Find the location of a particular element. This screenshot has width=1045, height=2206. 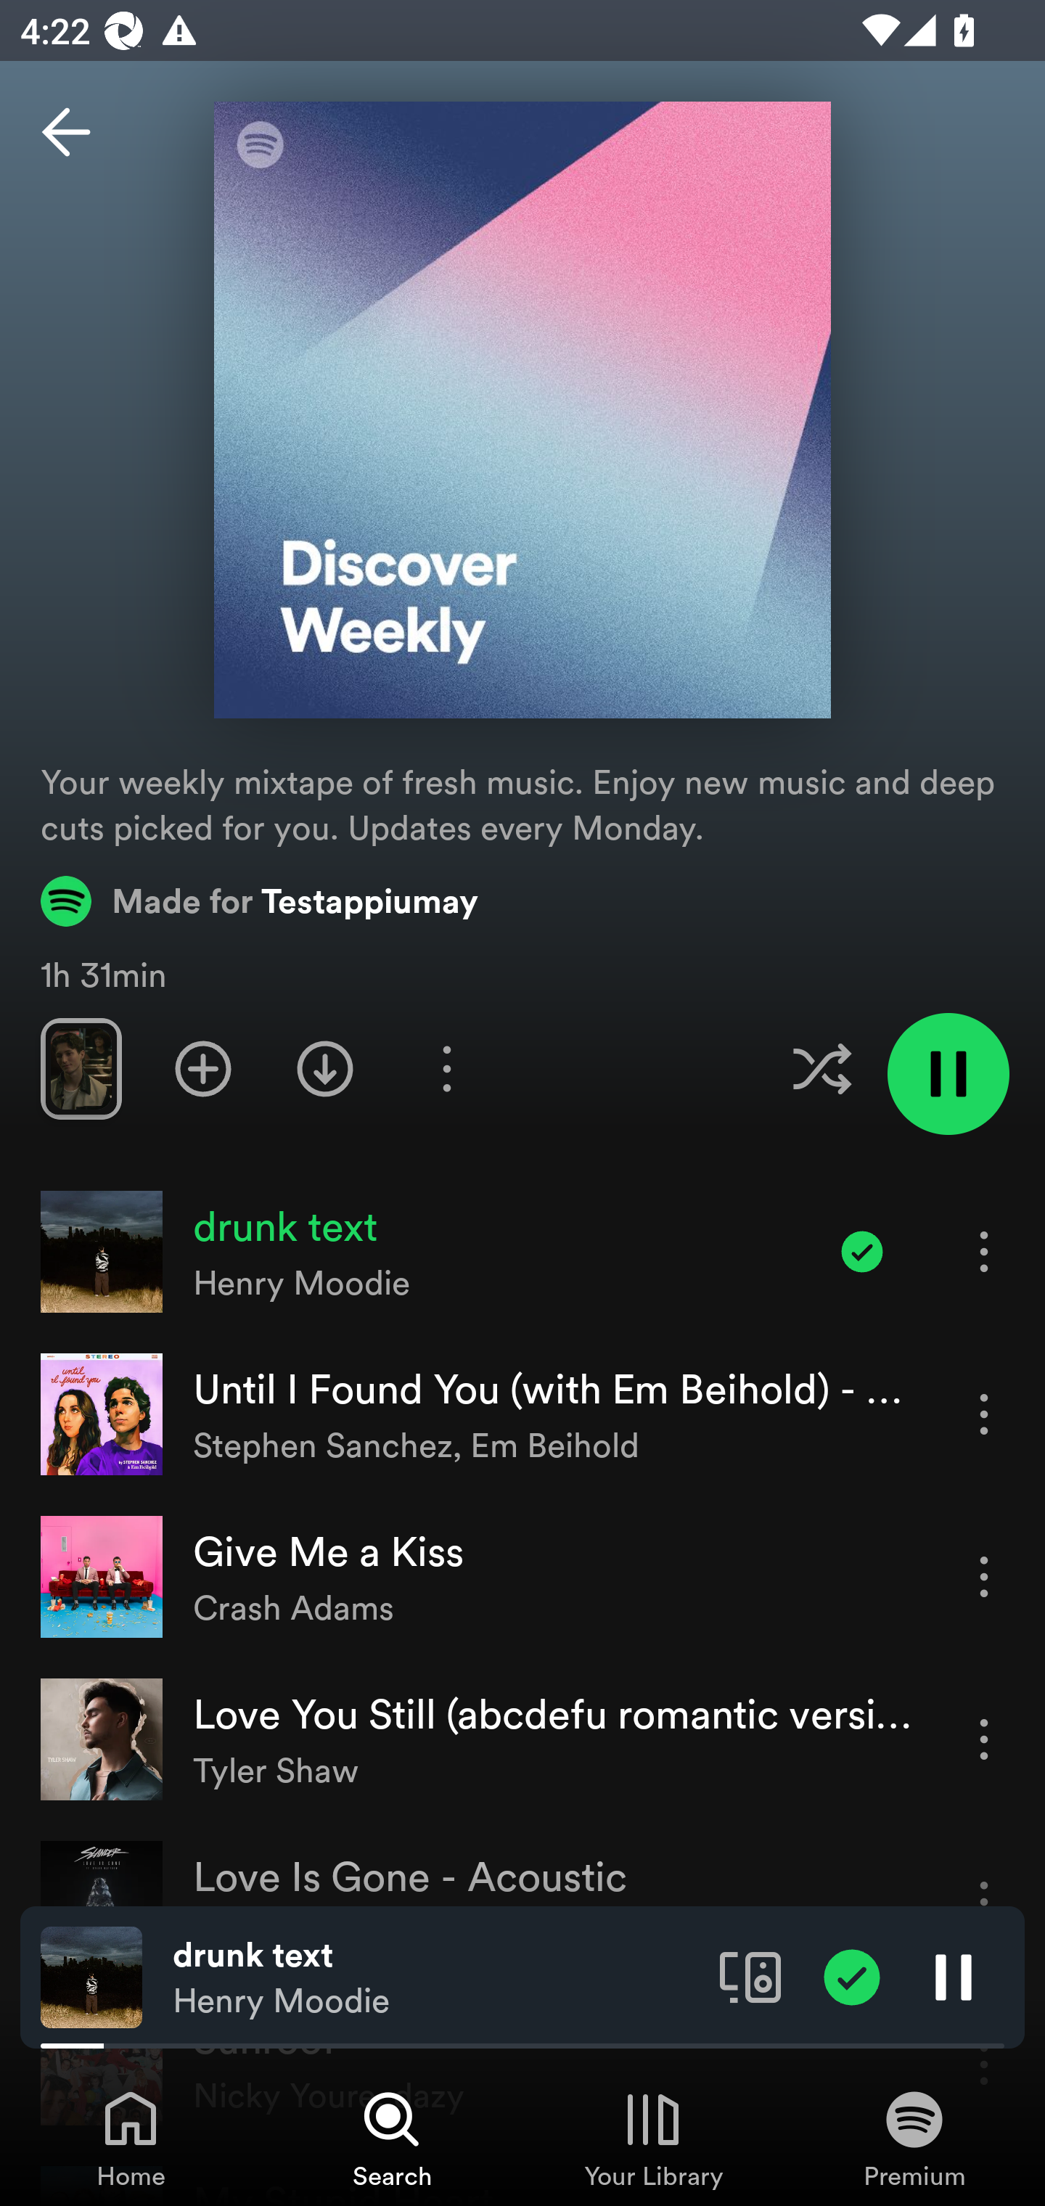

drunk text Henry Moodie is located at coordinates (435, 1977).